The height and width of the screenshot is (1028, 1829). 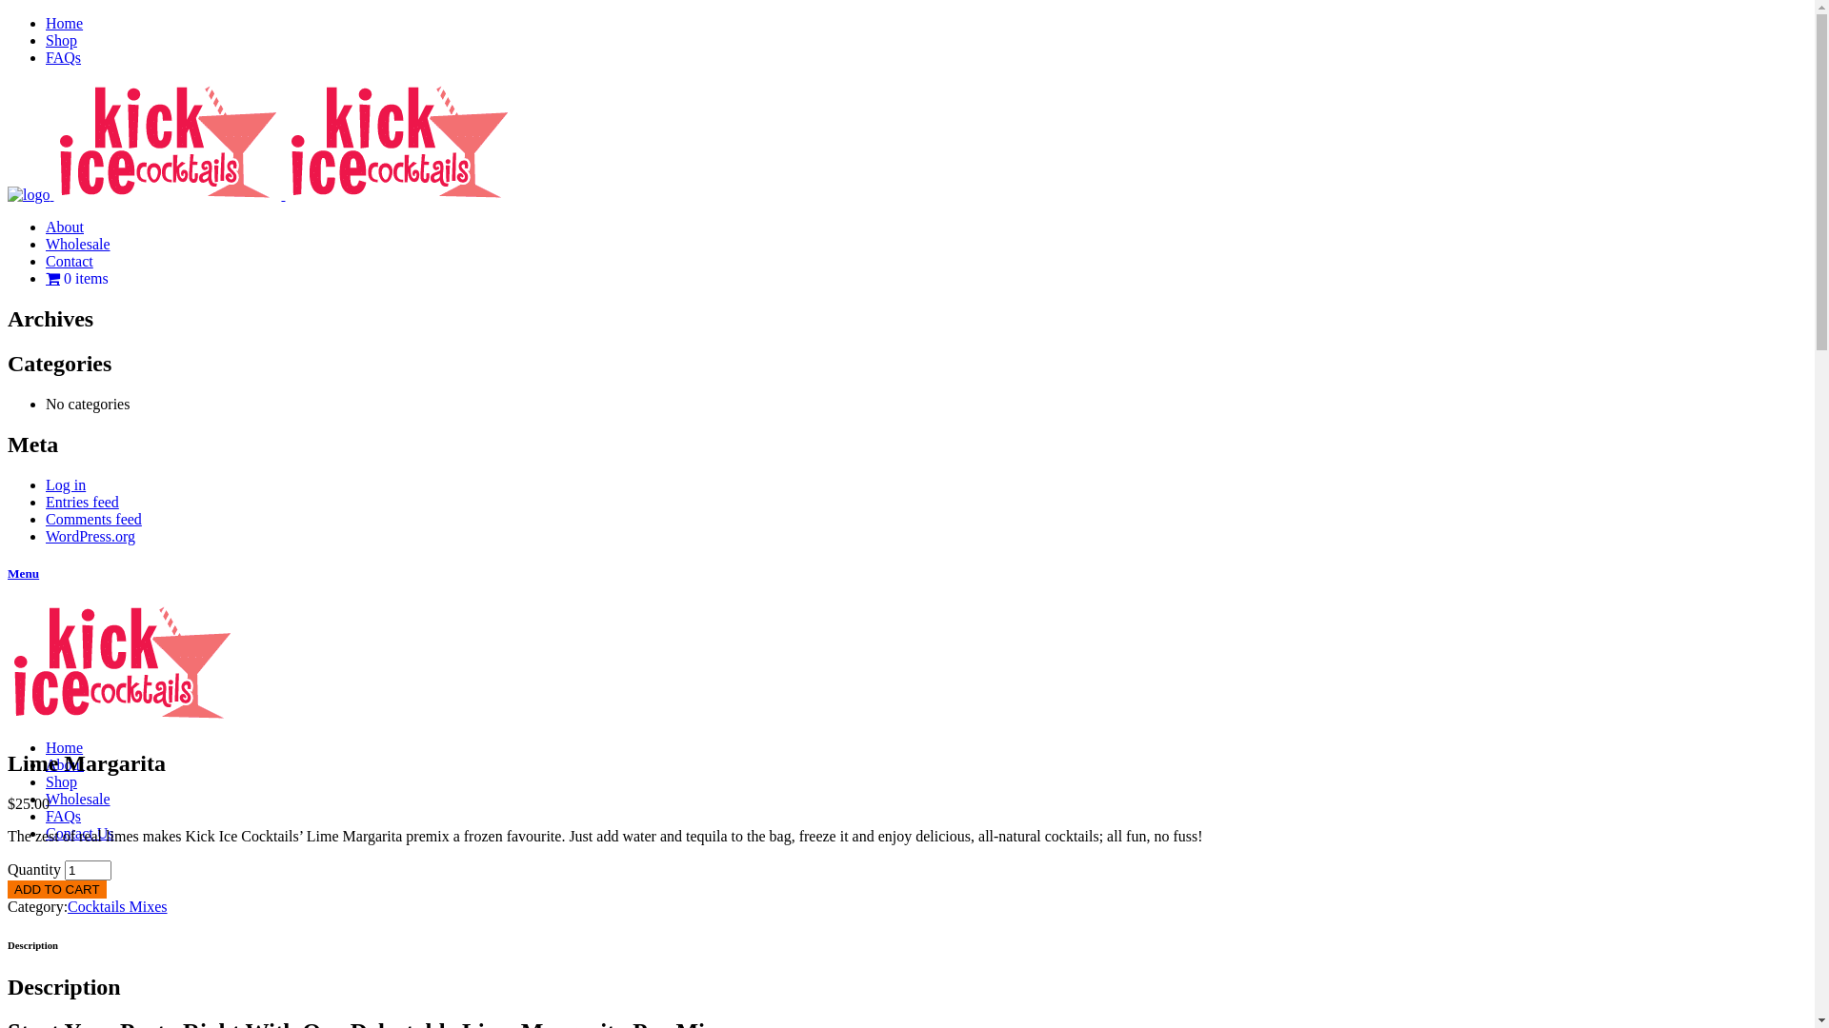 What do you see at coordinates (65, 748) in the screenshot?
I see `Home` at bounding box center [65, 748].